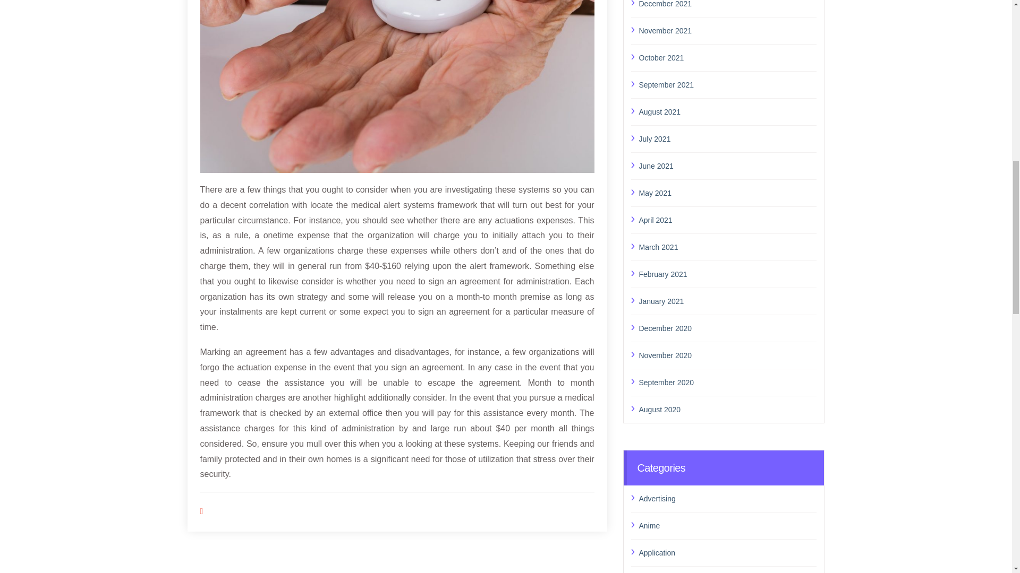 Image resolution: width=1020 pixels, height=573 pixels. I want to click on September 2021, so click(727, 84).